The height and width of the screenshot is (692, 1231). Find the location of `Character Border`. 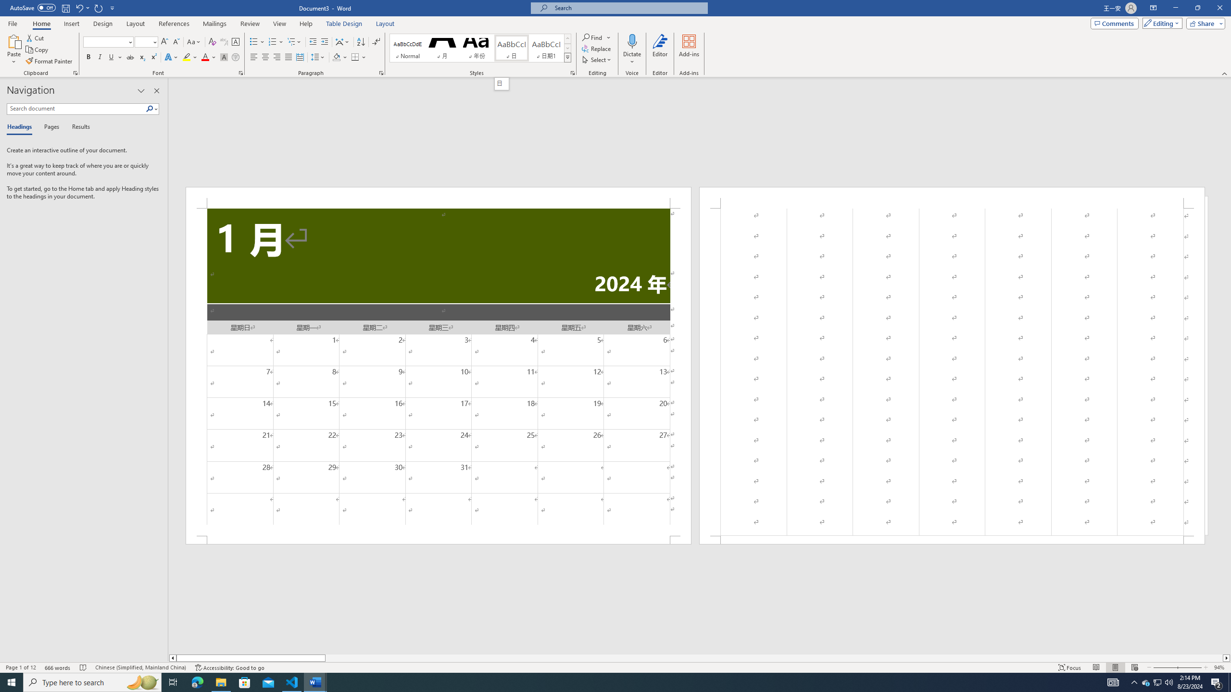

Character Border is located at coordinates (236, 42).